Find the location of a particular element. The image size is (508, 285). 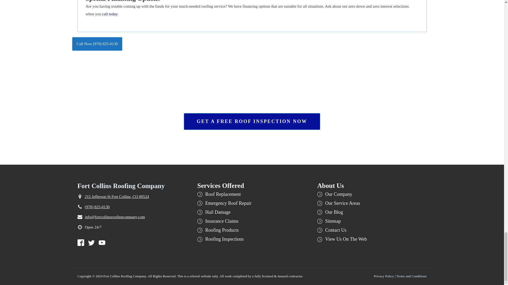

call today is located at coordinates (110, 14).